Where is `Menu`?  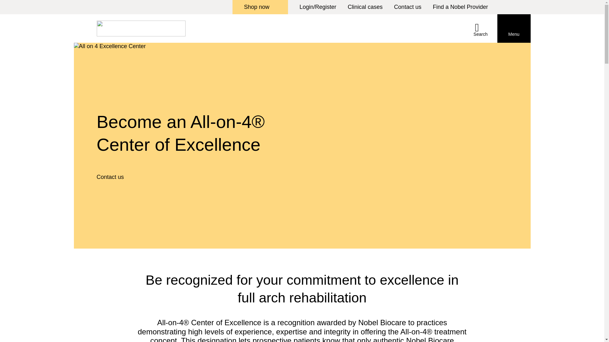 Menu is located at coordinates (514, 28).